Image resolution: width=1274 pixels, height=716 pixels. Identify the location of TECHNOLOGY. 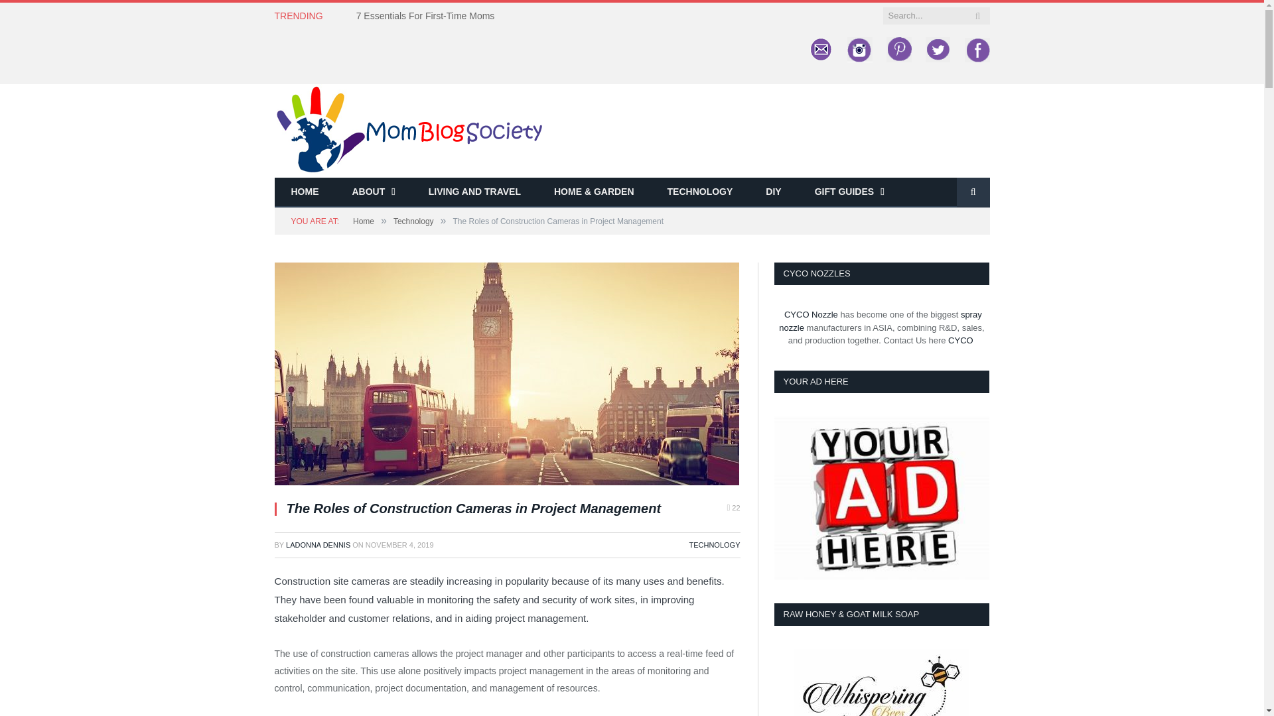
(701, 192).